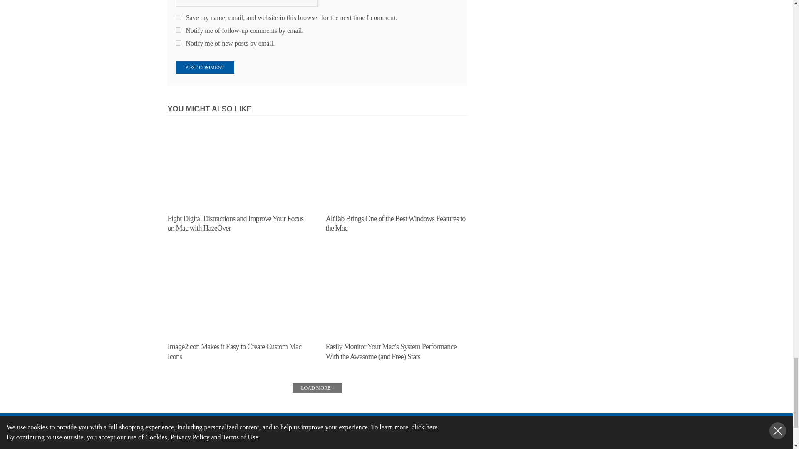  I want to click on subscribe, so click(178, 30).